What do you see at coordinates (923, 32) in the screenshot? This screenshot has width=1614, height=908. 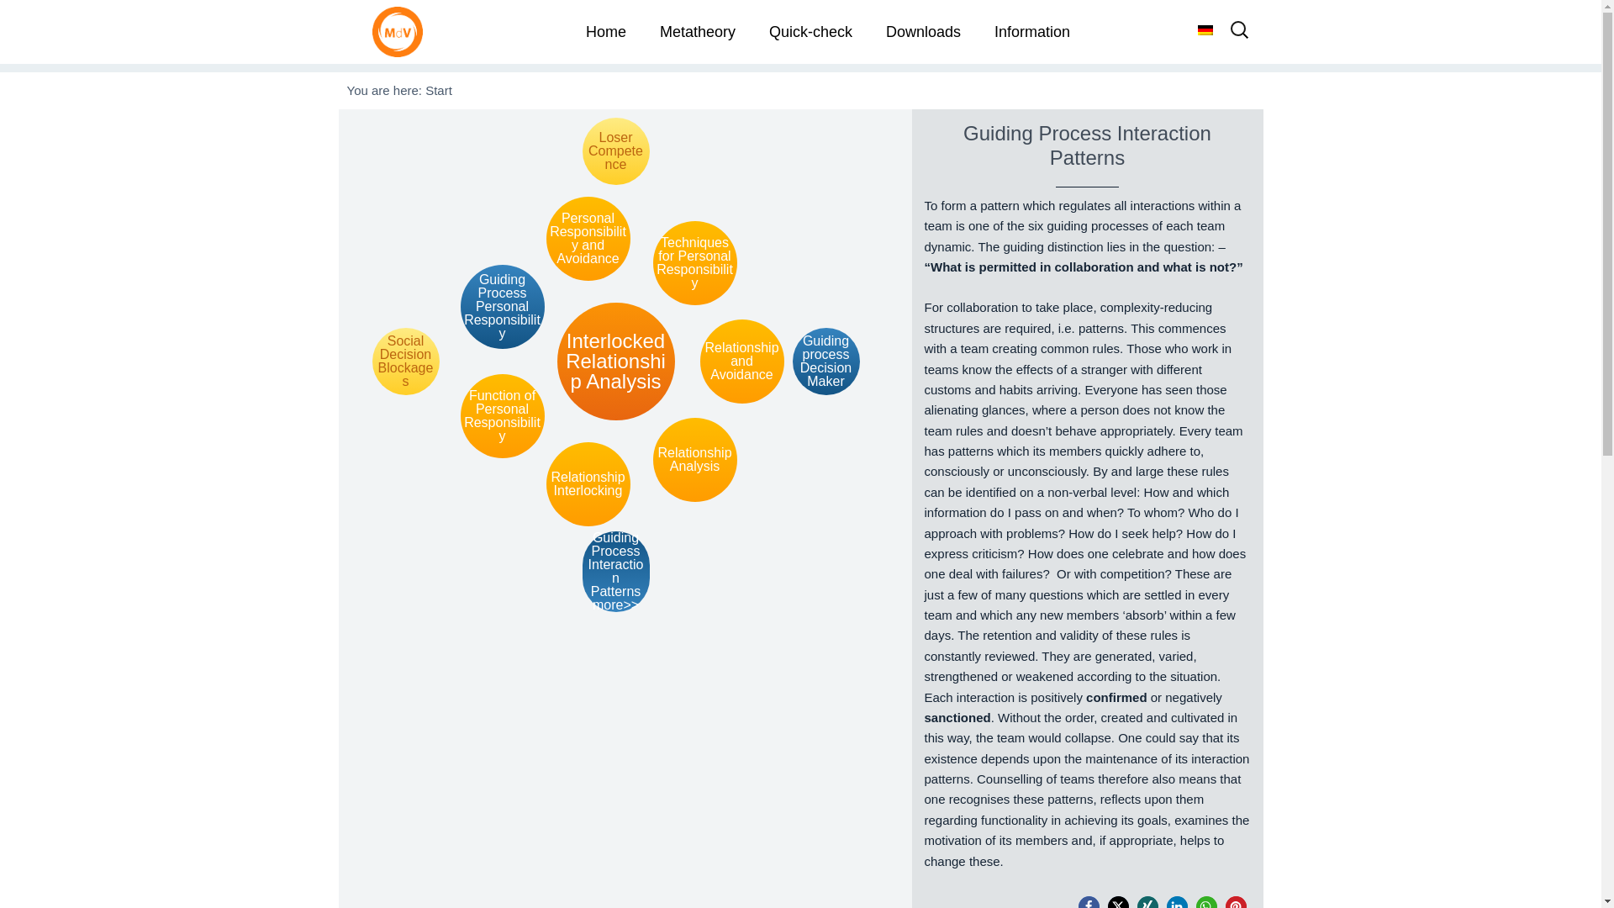 I see `Downloads` at bounding box center [923, 32].